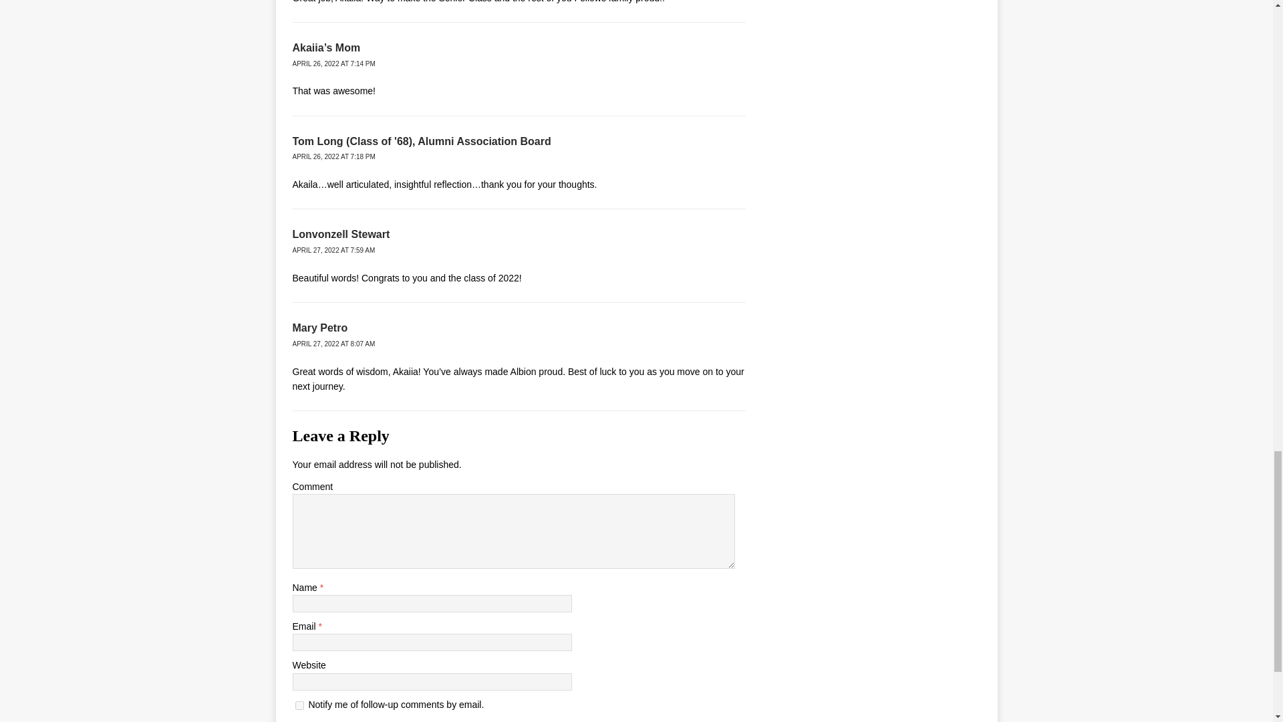  Describe the element at coordinates (334, 156) in the screenshot. I see `APRIL 26, 2022 AT 7:18 PM` at that location.